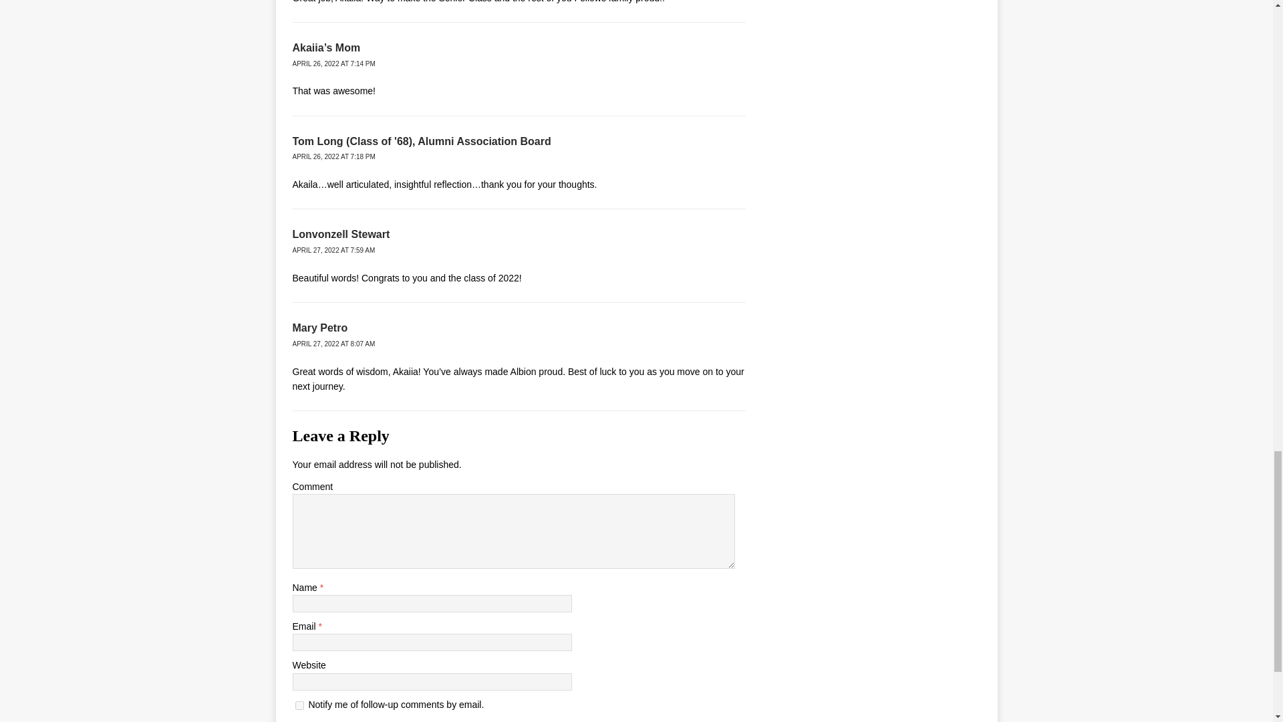  Describe the element at coordinates (334, 156) in the screenshot. I see `APRIL 26, 2022 AT 7:18 PM` at that location.